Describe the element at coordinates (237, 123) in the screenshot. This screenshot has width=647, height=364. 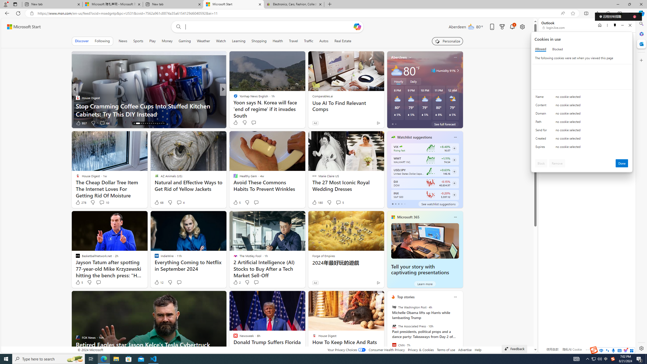
I see `261 Like` at that location.